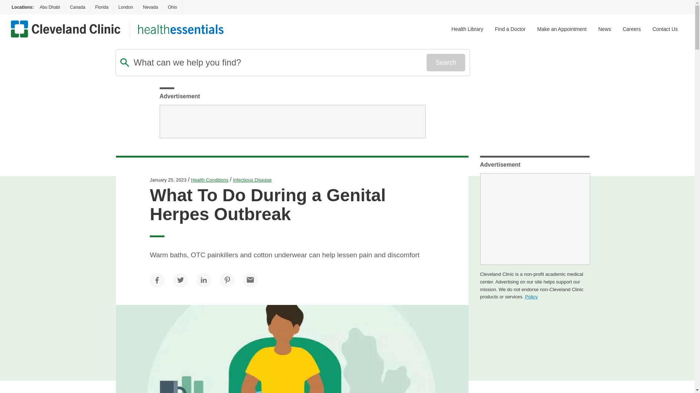 The height and width of the screenshot is (393, 700). What do you see at coordinates (665, 29) in the screenshot?
I see `Contact Us` at bounding box center [665, 29].